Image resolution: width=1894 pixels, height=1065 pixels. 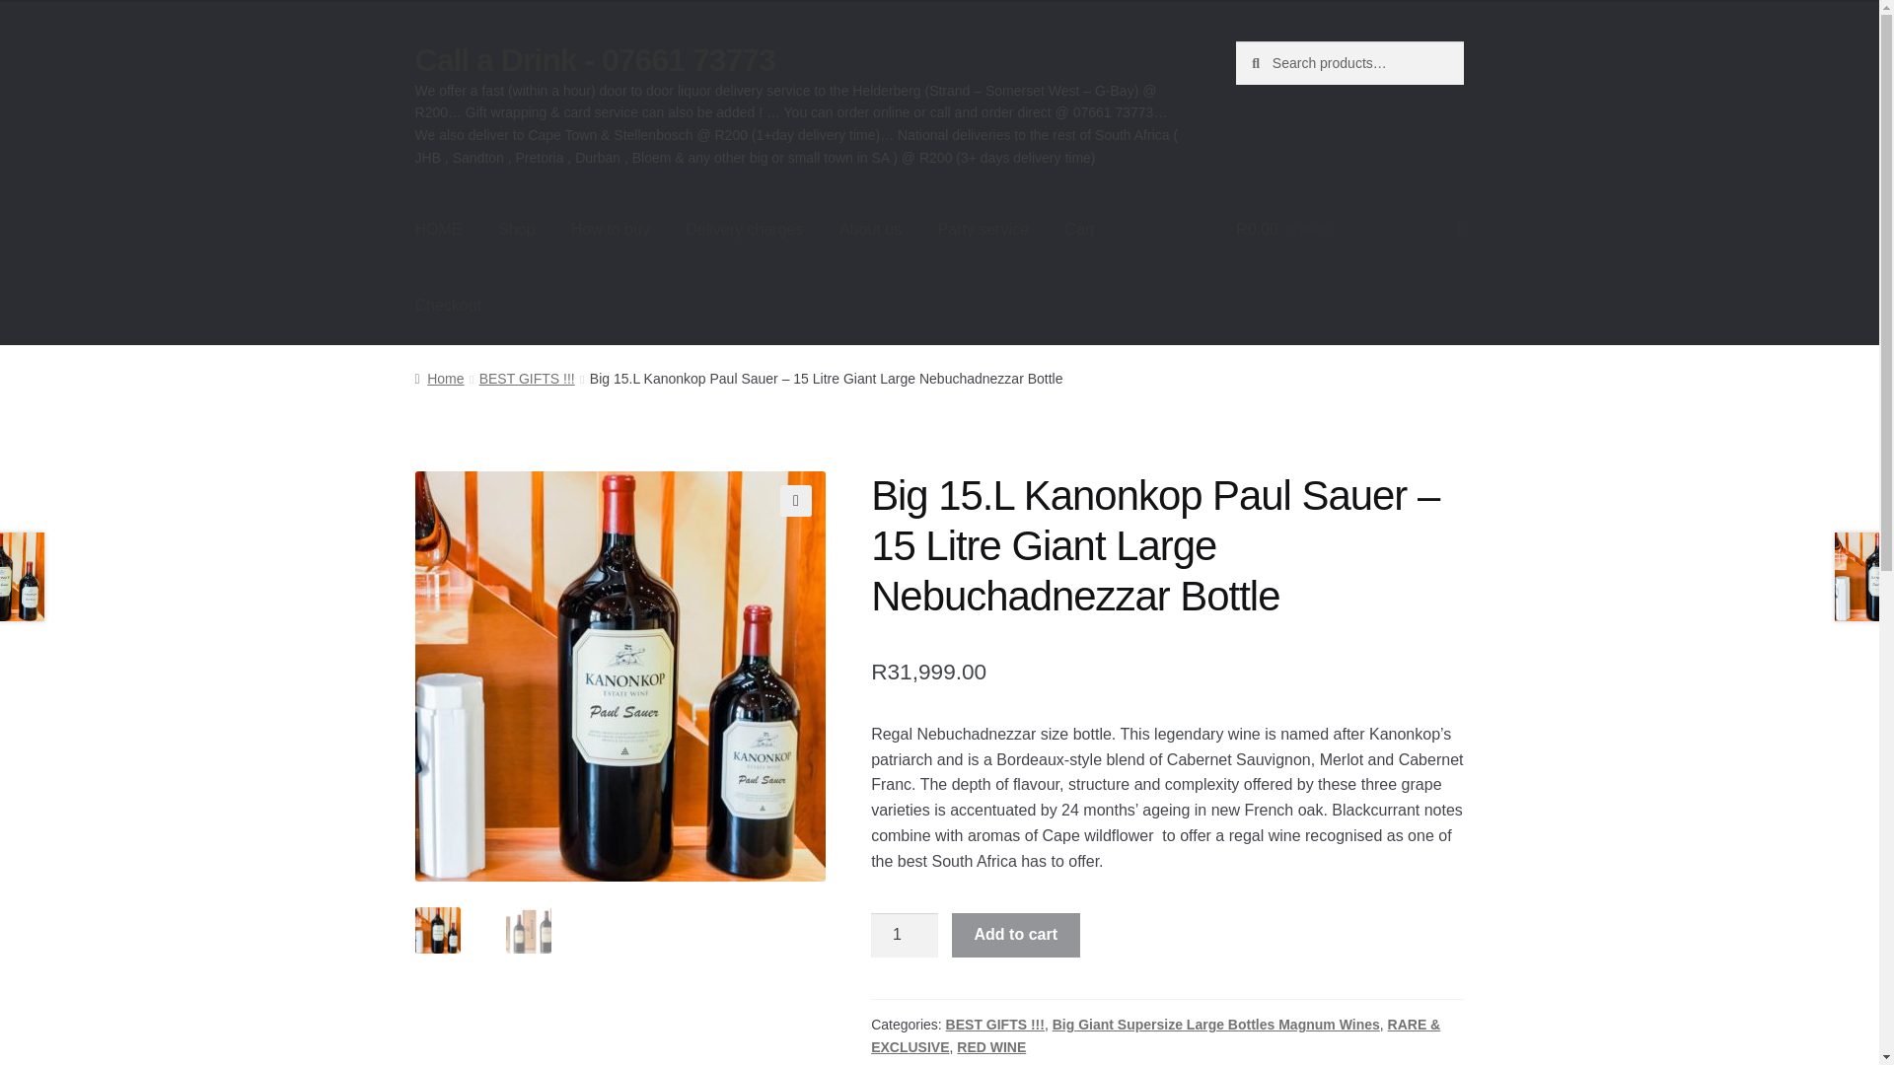 I want to click on 1, so click(x=904, y=935).